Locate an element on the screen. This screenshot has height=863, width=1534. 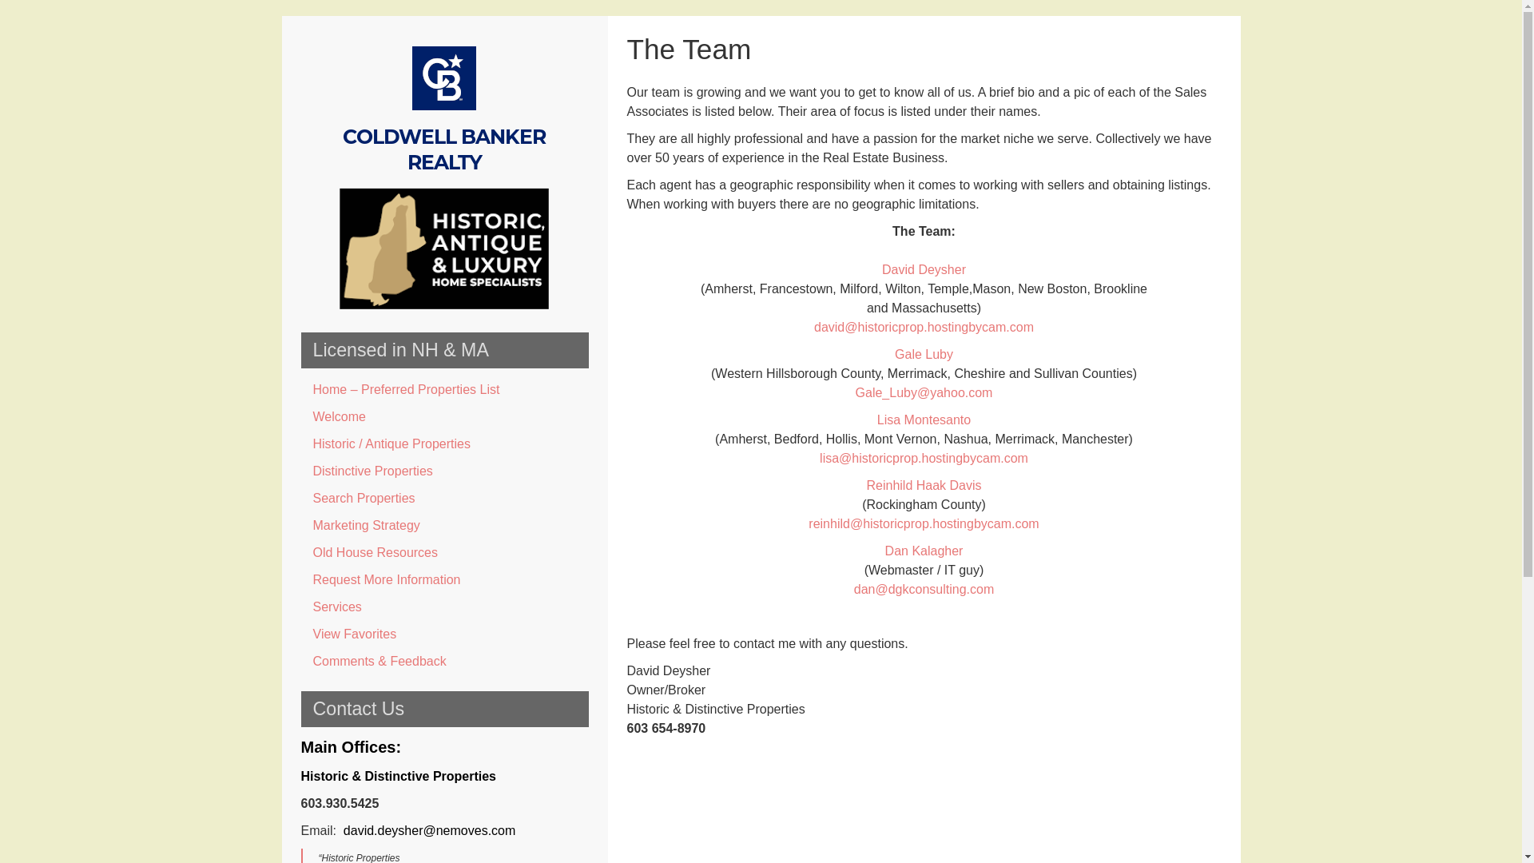
Reinhild Haak Davis is located at coordinates (924, 485).